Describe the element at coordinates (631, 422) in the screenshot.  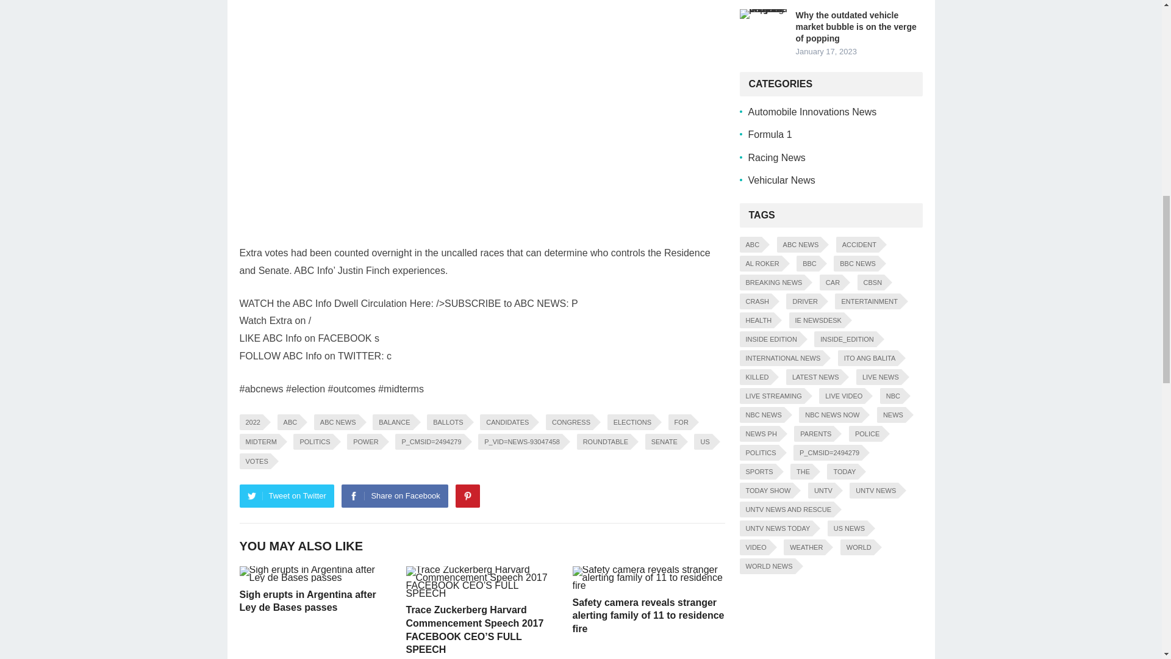
I see `ELECTIONS` at that location.